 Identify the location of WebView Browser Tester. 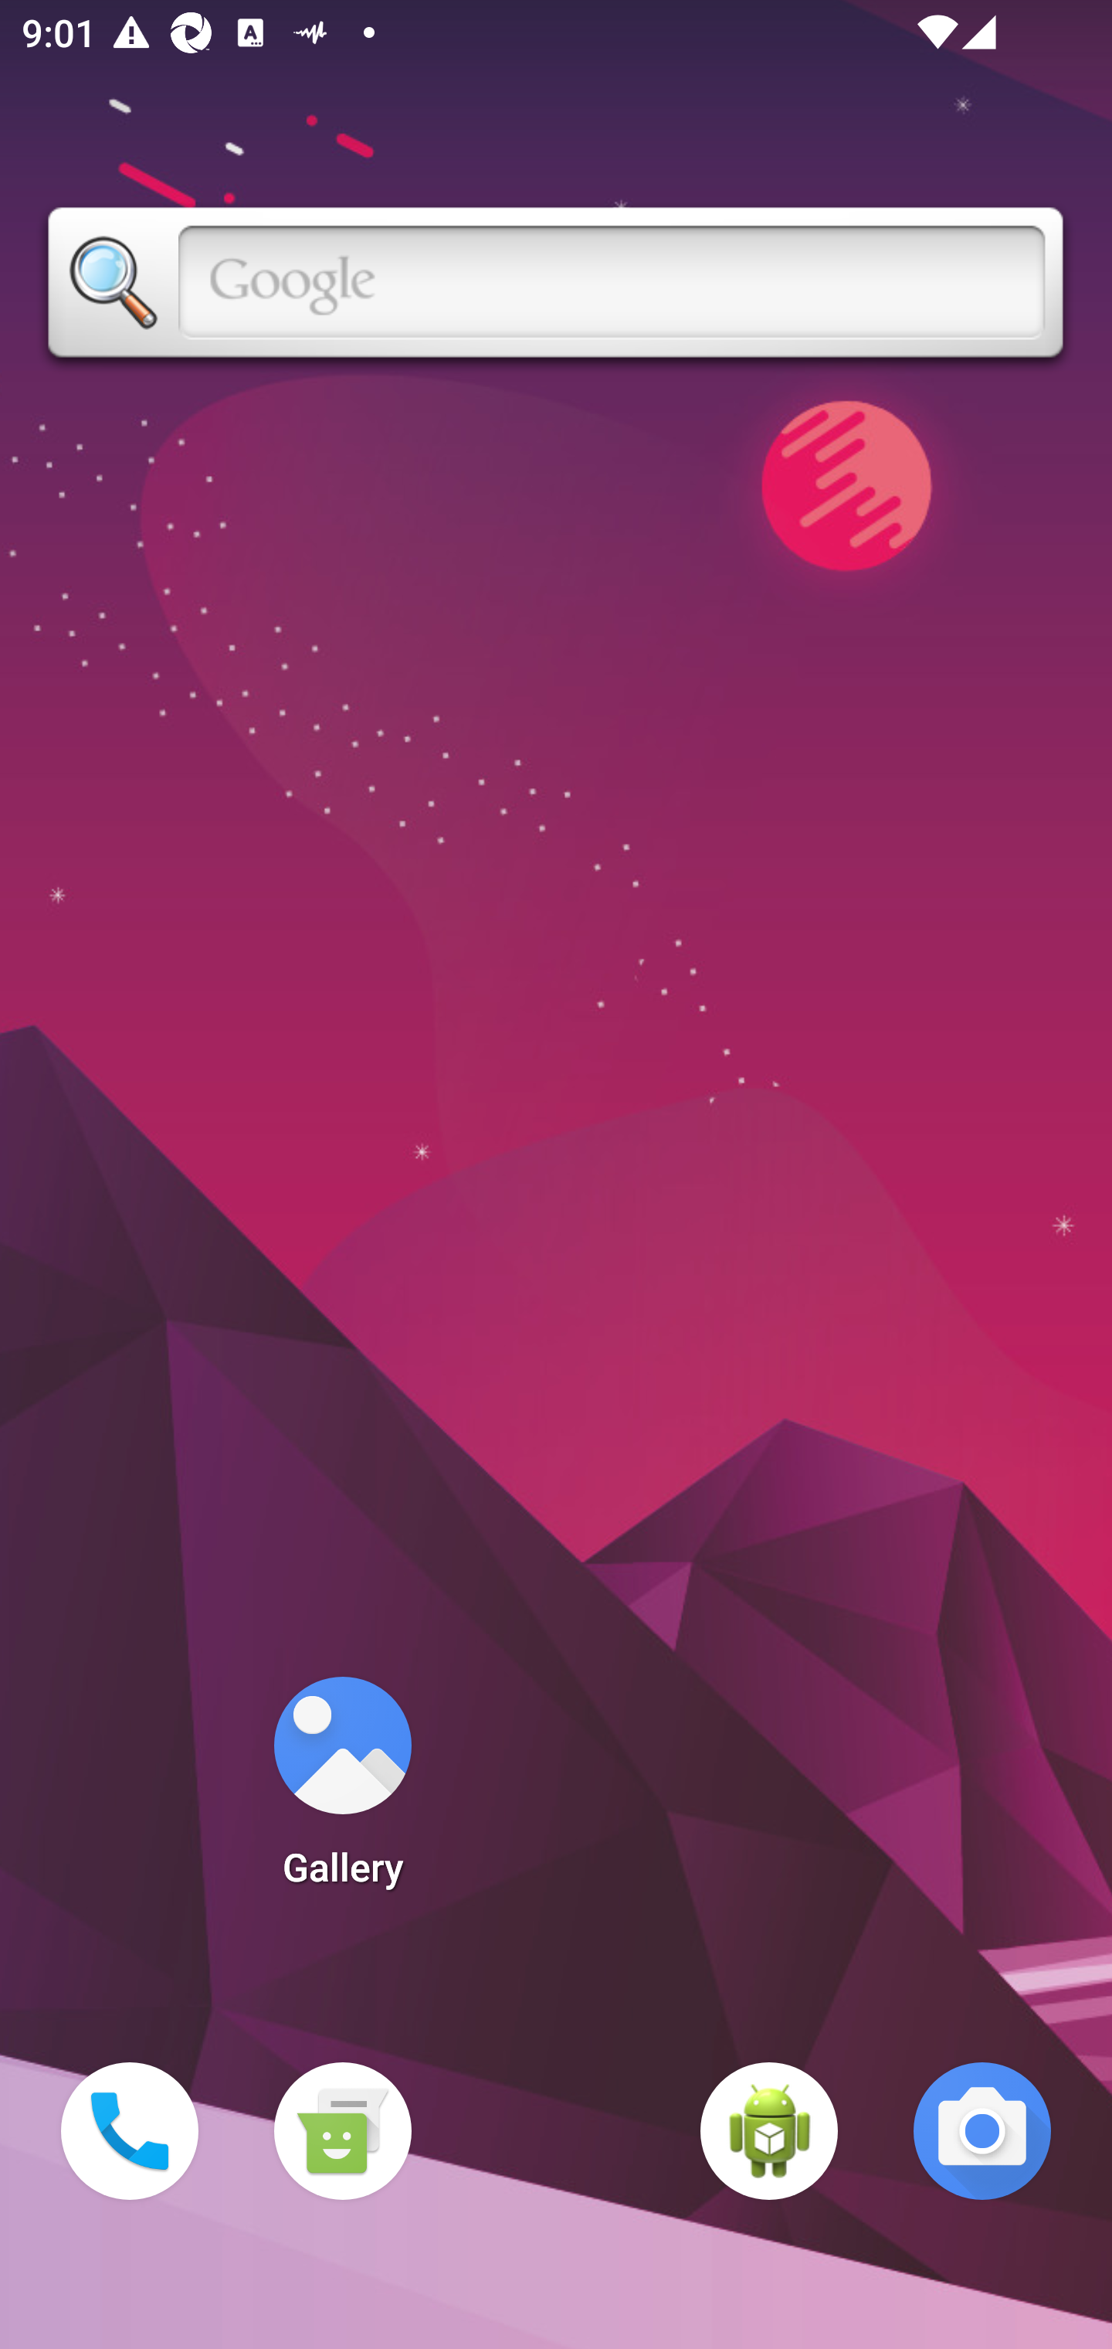
(769, 2131).